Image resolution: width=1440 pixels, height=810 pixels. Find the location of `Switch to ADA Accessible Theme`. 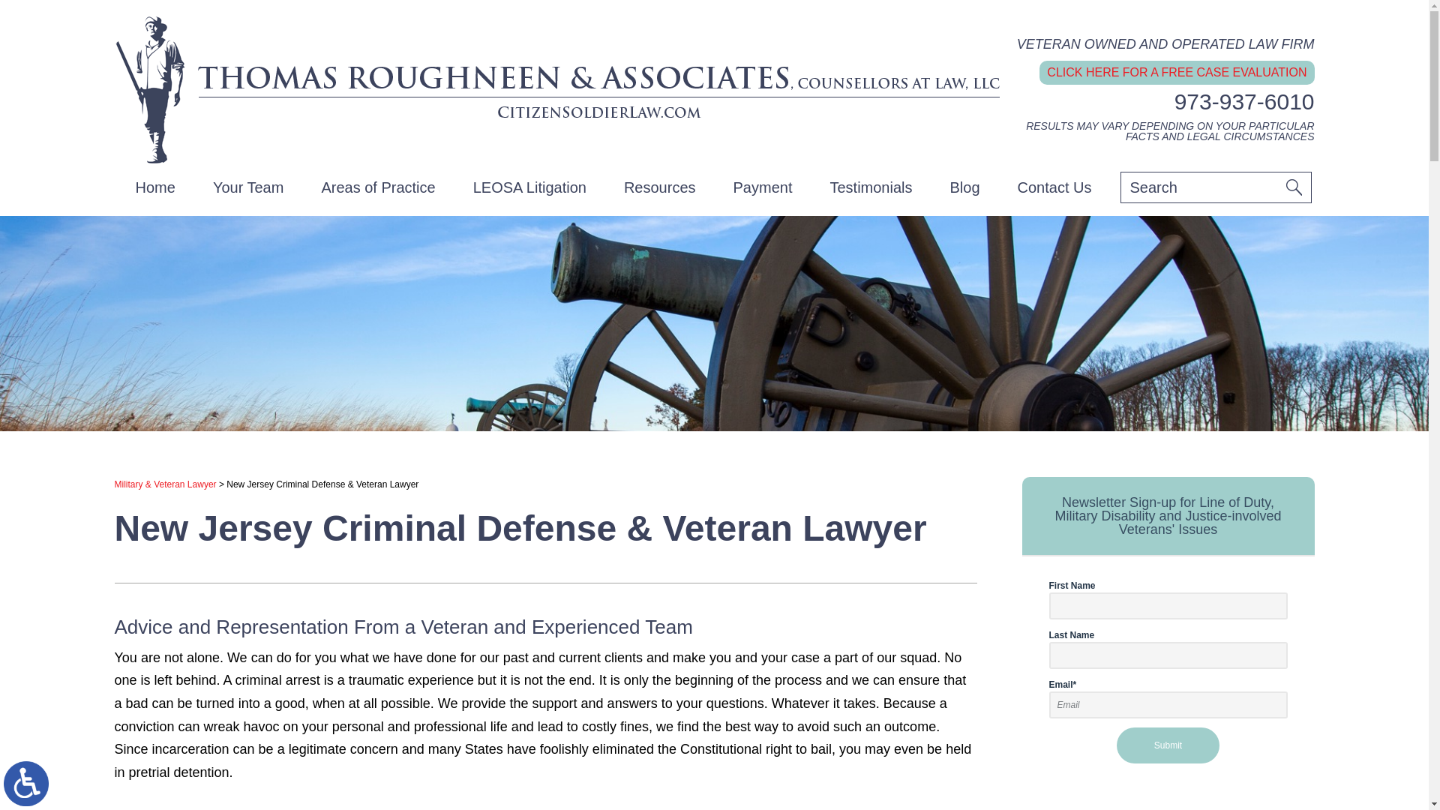

Switch to ADA Accessible Theme is located at coordinates (26, 783).